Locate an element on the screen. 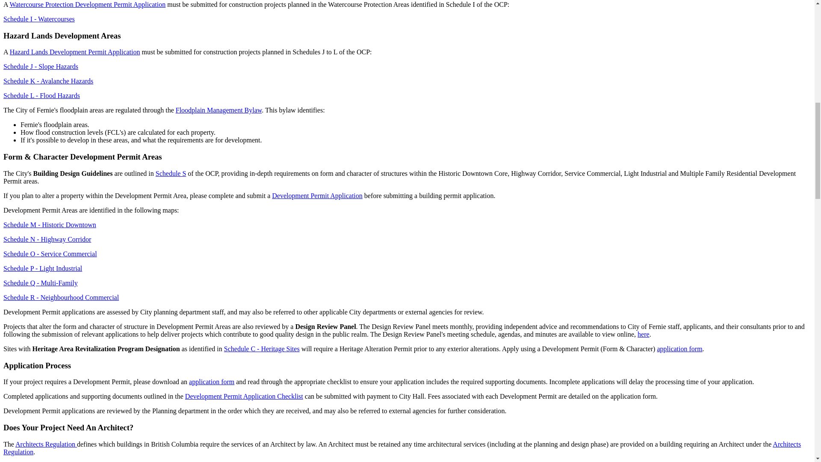 The height and width of the screenshot is (462, 821). Floodplain Management Bylaw is located at coordinates (219, 110).